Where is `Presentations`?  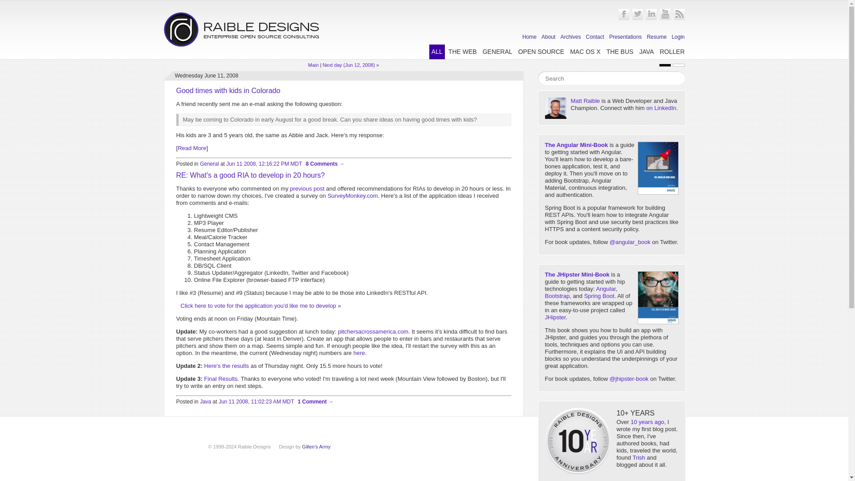
Presentations is located at coordinates (625, 37).